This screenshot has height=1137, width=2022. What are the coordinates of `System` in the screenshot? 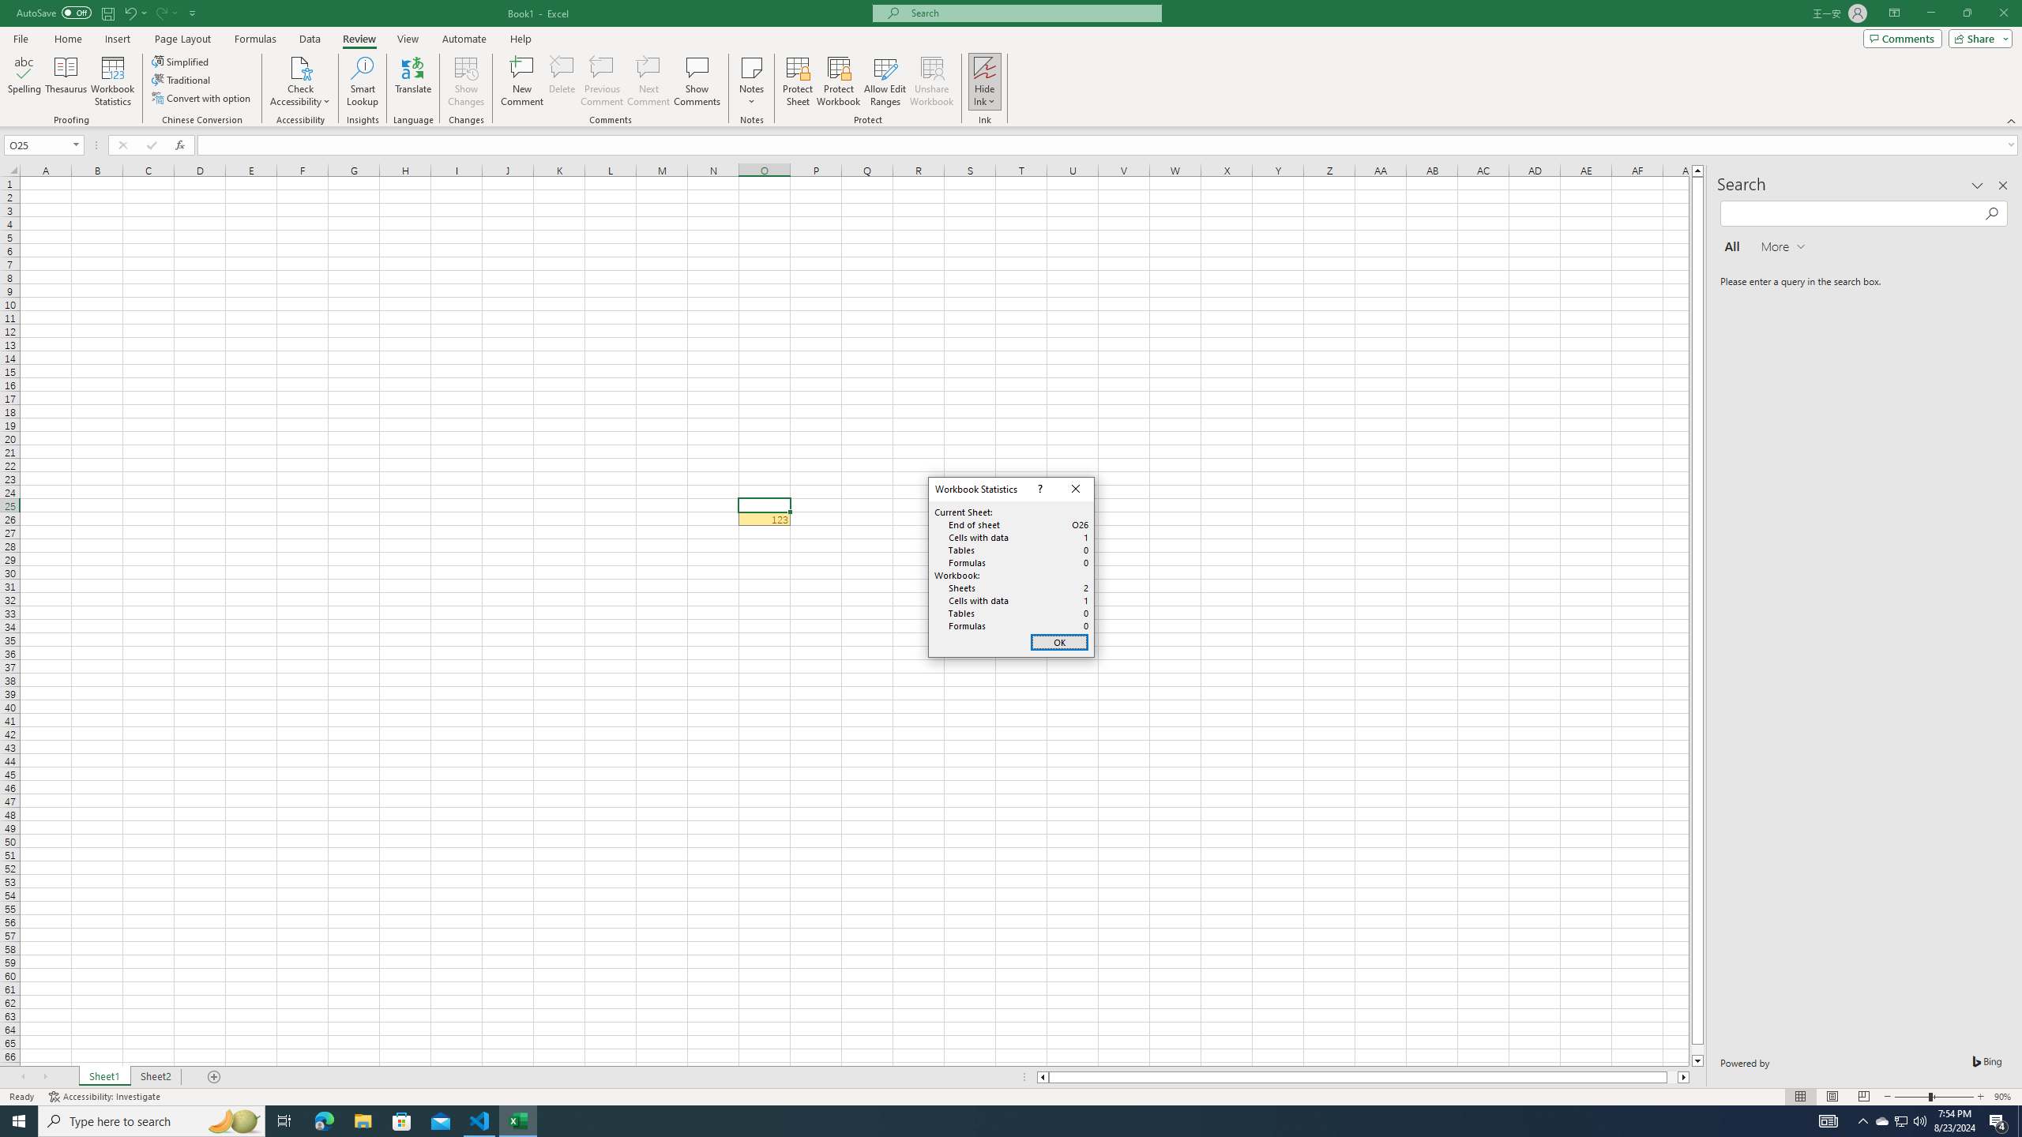 It's located at (9, 8).